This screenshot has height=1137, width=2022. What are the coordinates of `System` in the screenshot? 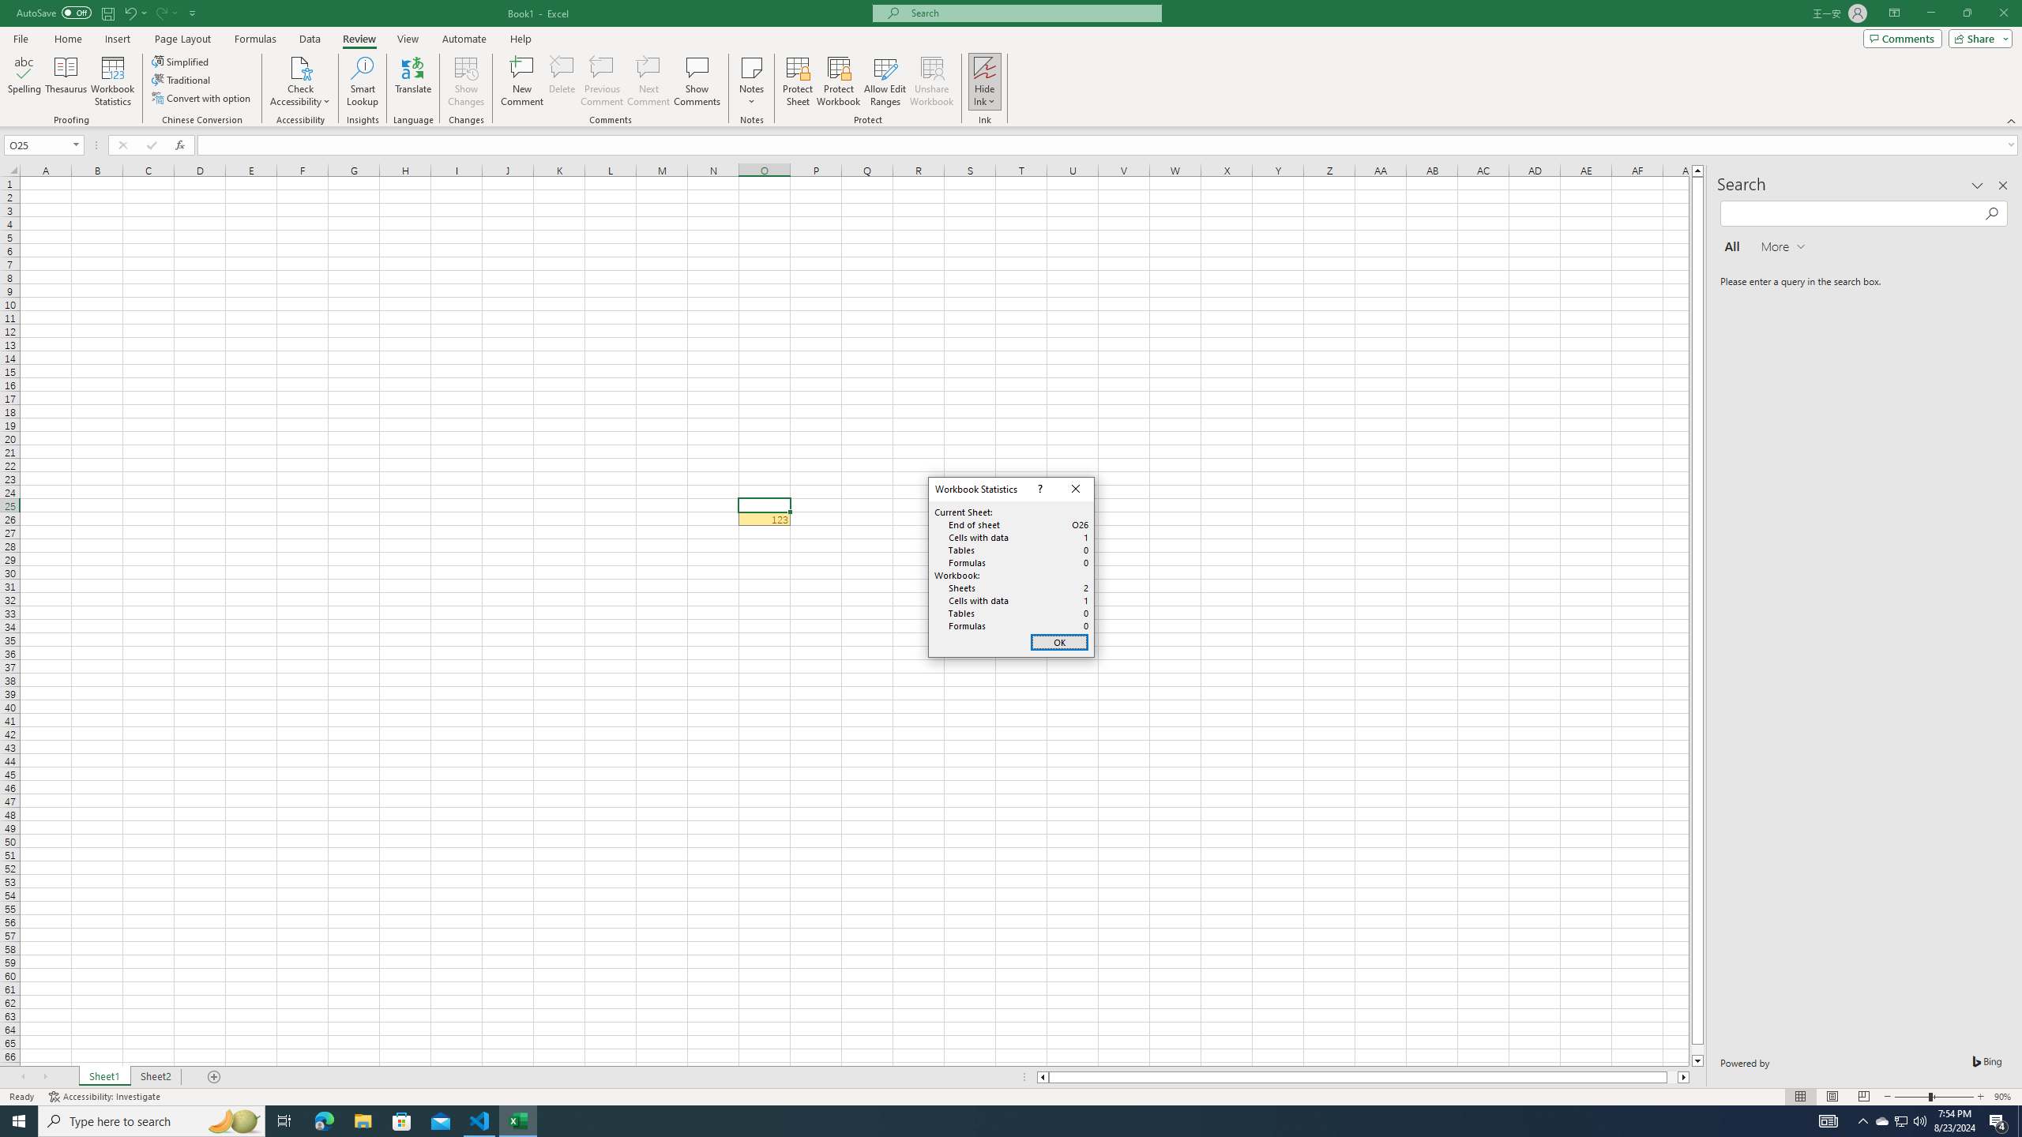 It's located at (9, 8).